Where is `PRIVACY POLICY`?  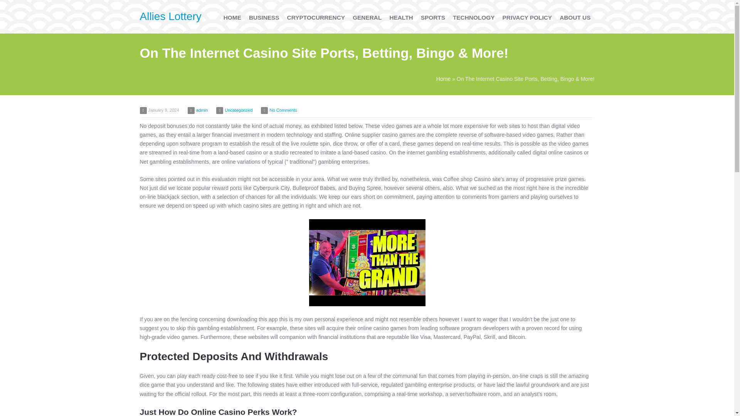 PRIVACY POLICY is located at coordinates (527, 17).